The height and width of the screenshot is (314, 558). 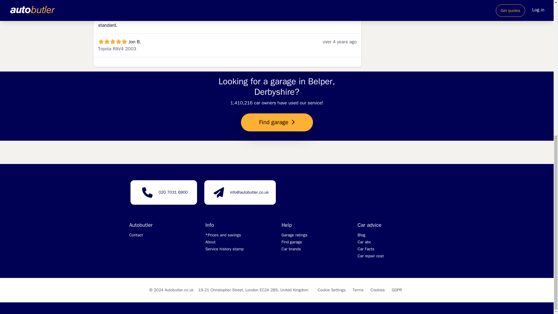 I want to click on Car repair cost, so click(x=371, y=256).